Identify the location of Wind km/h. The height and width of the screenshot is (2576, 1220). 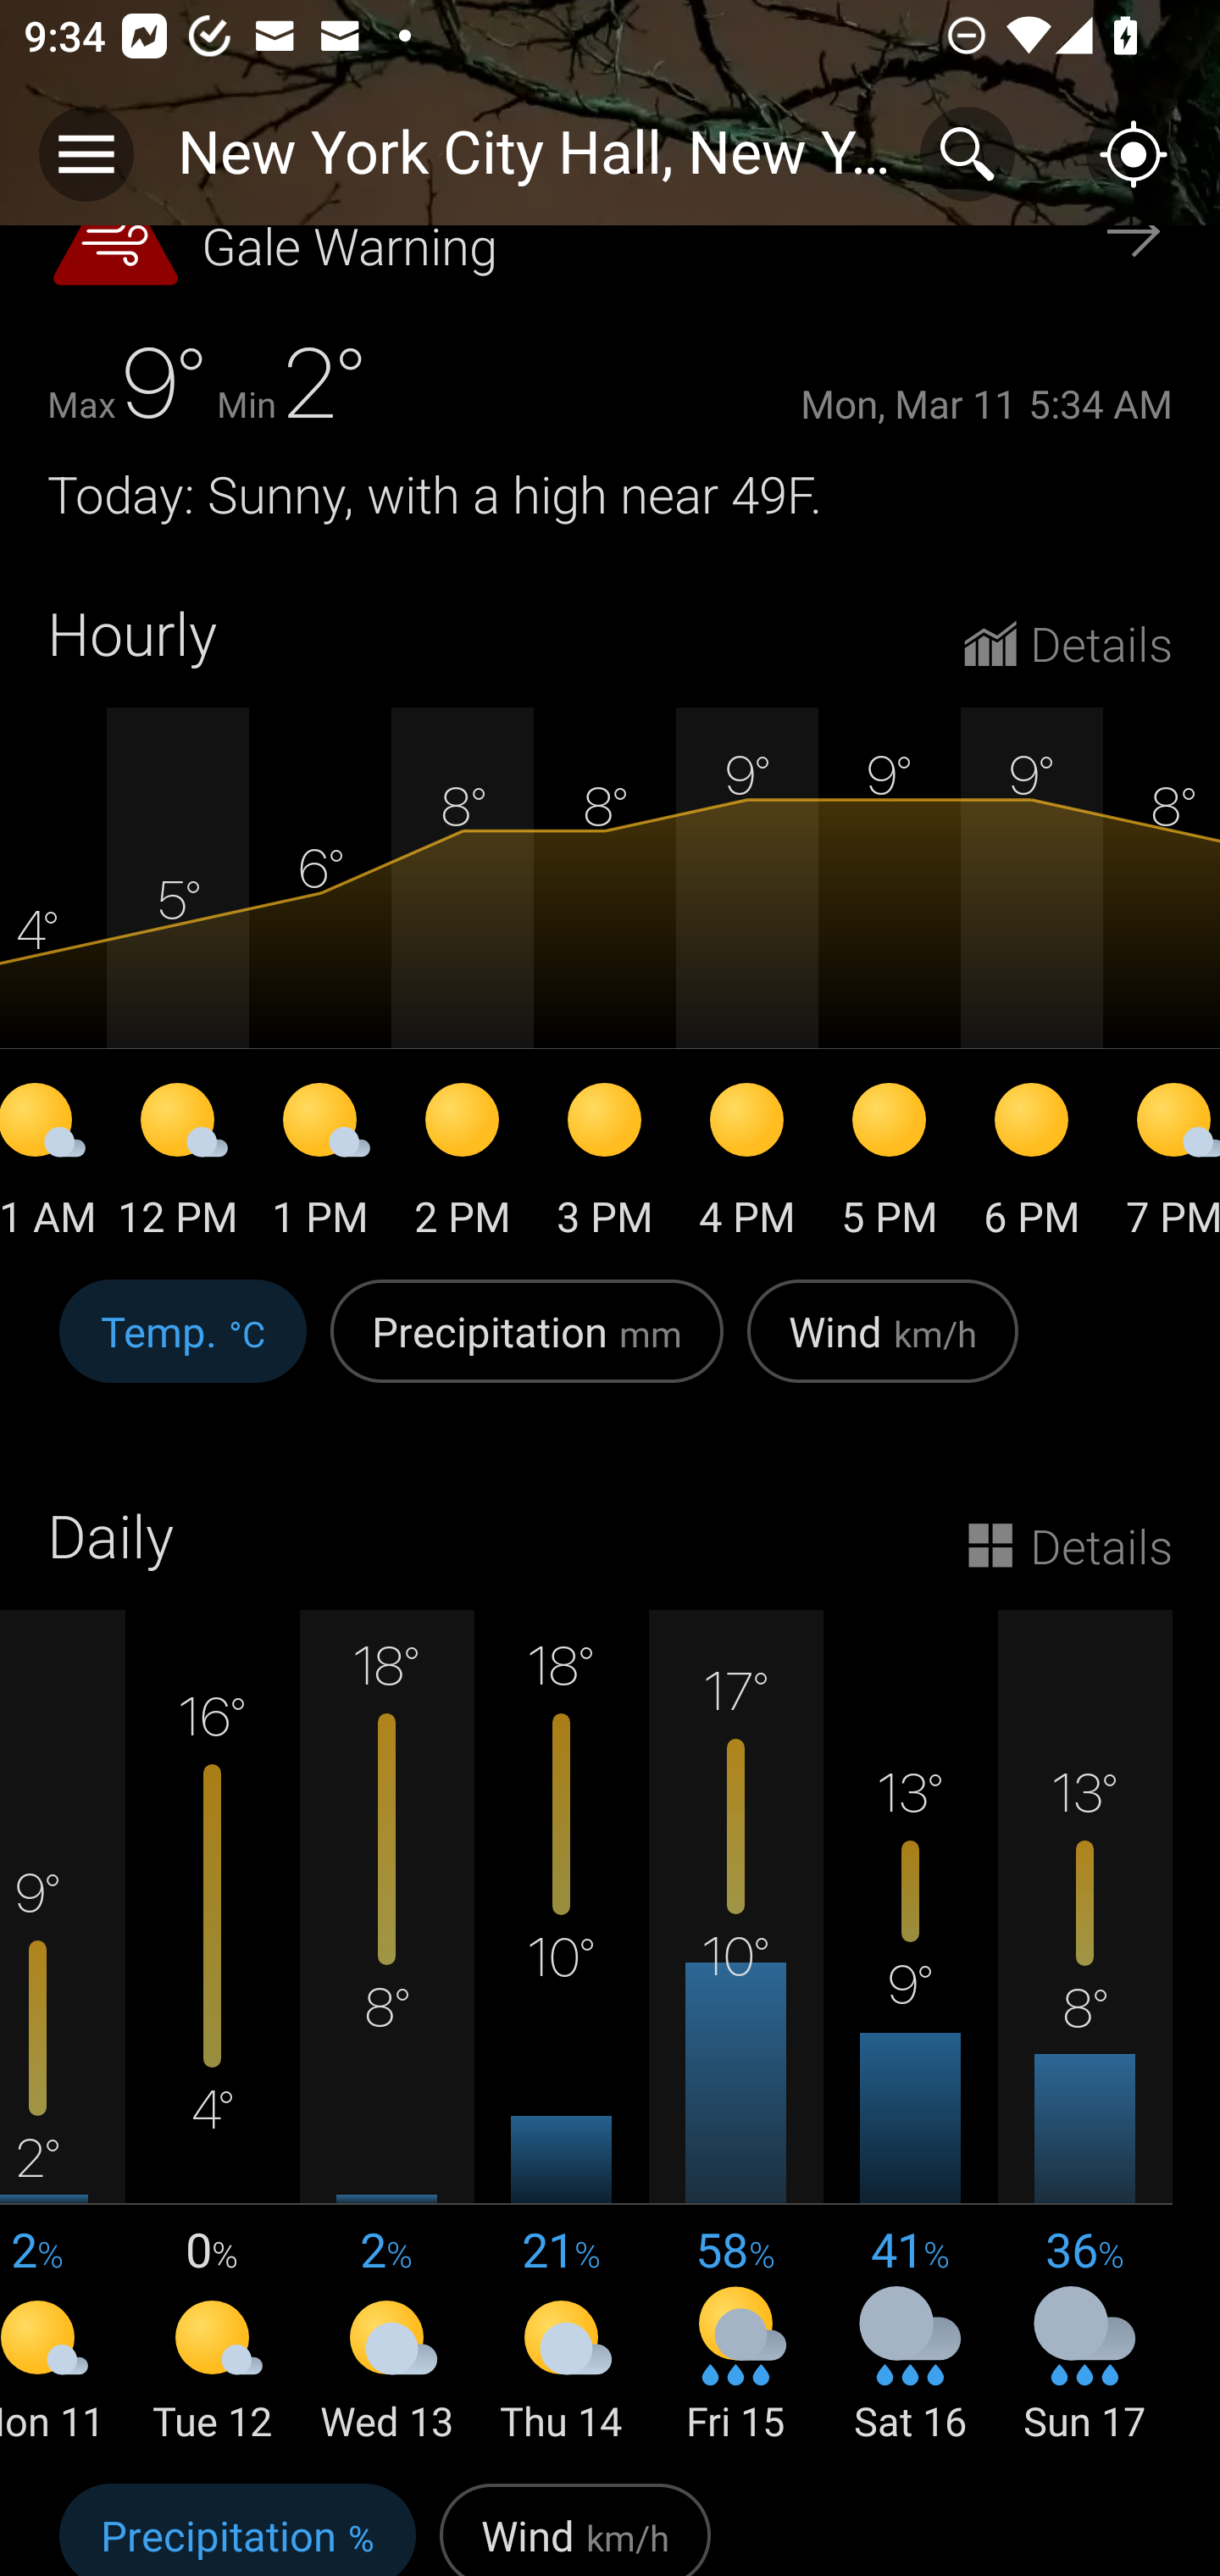
(883, 1348).